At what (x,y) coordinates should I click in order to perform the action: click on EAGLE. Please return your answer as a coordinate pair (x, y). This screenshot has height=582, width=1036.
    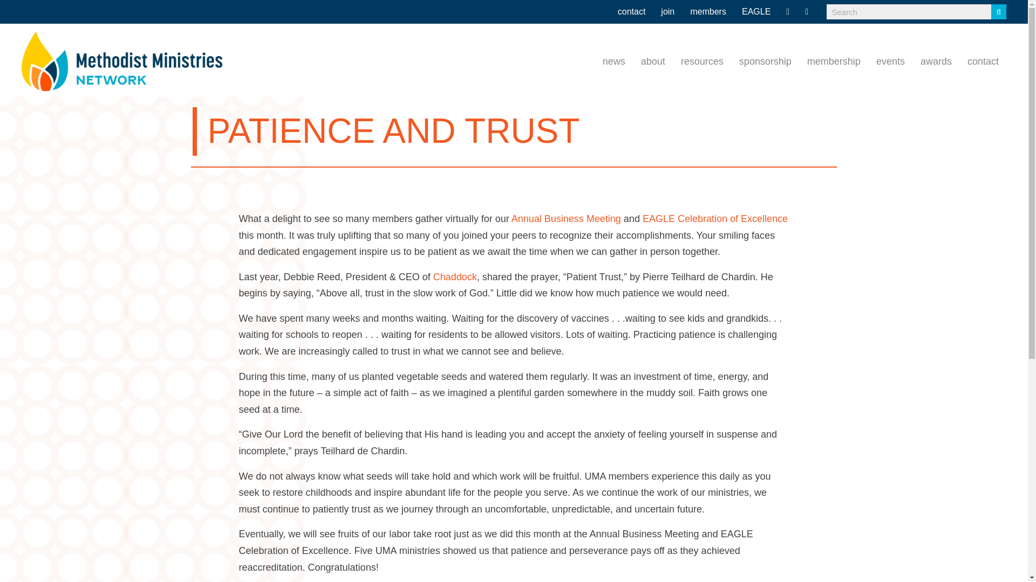
    Looking at the image, I should click on (756, 12).